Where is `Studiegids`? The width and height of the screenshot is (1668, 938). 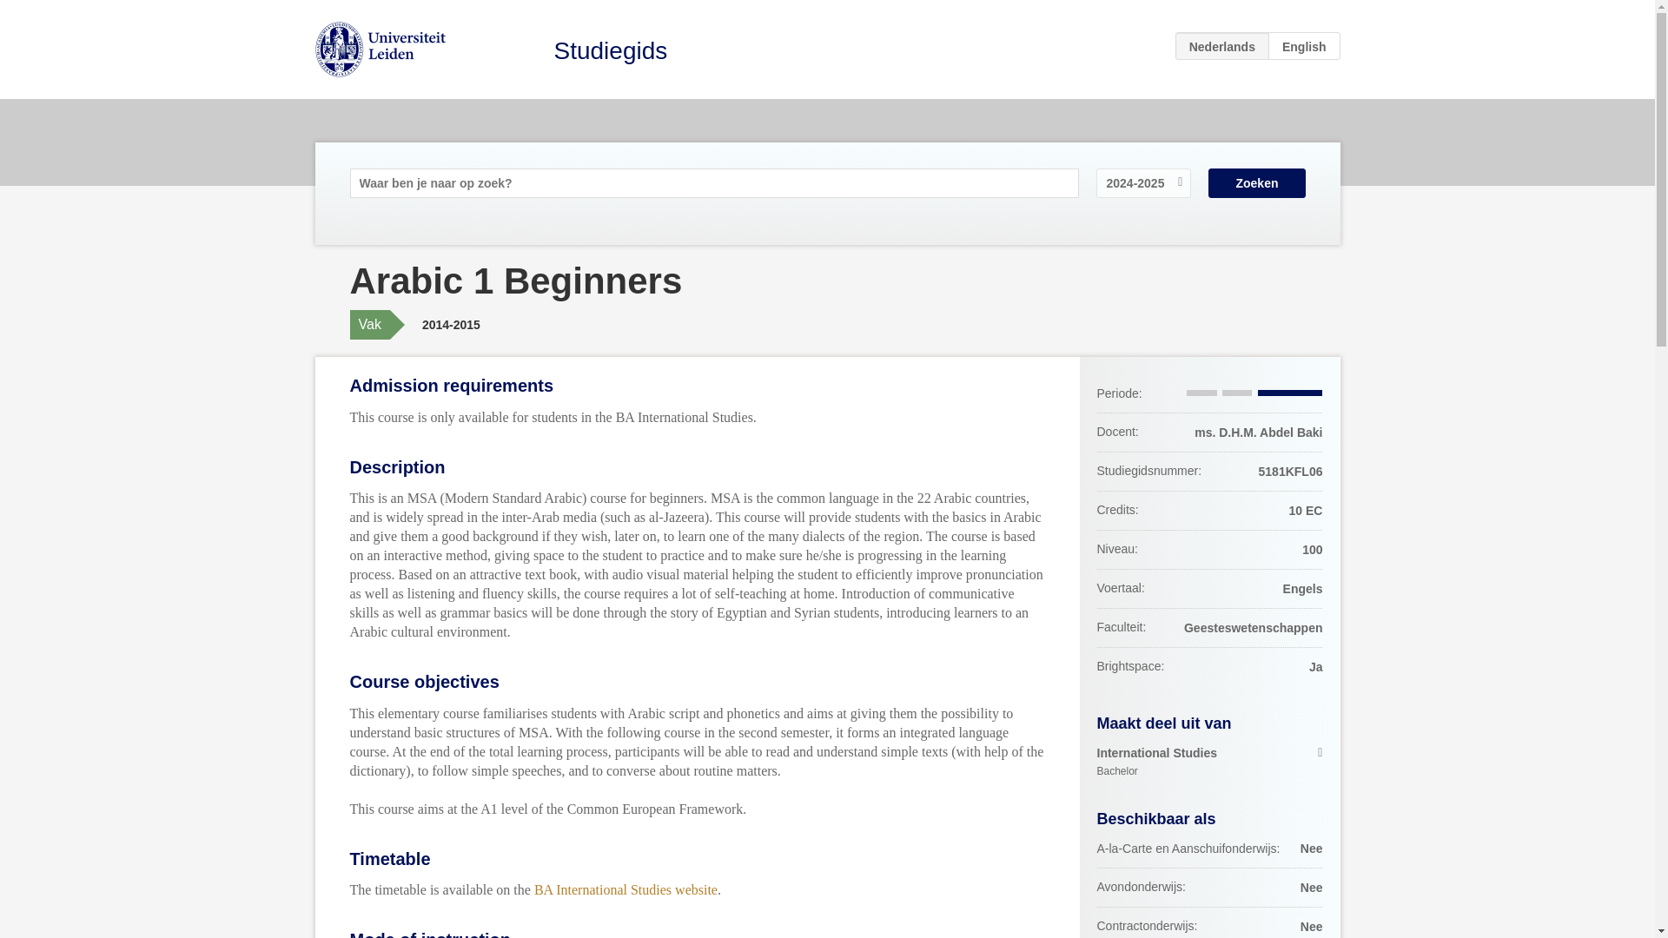 Studiegids is located at coordinates (625, 889).